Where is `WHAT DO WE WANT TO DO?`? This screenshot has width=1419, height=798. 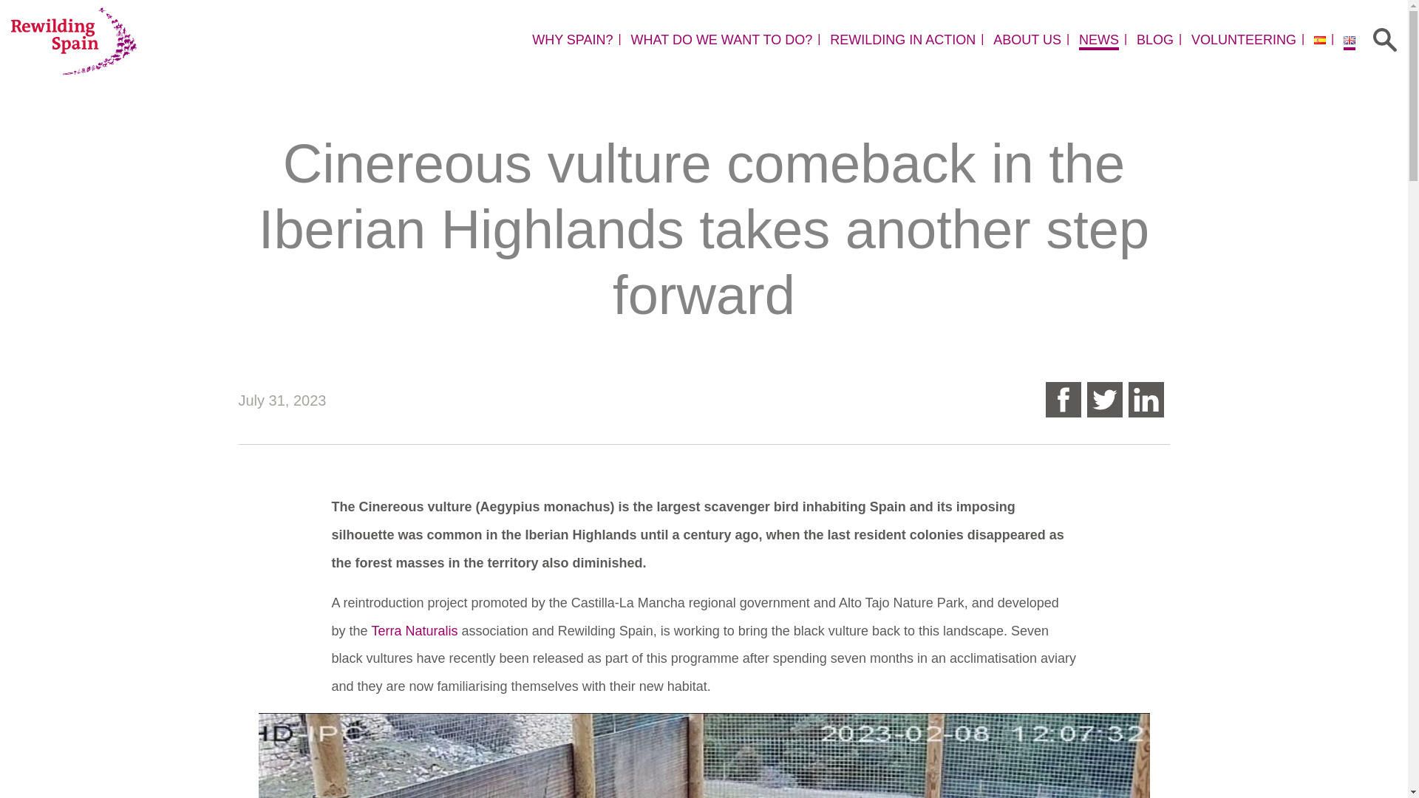 WHAT DO WE WANT TO DO? is located at coordinates (722, 40).